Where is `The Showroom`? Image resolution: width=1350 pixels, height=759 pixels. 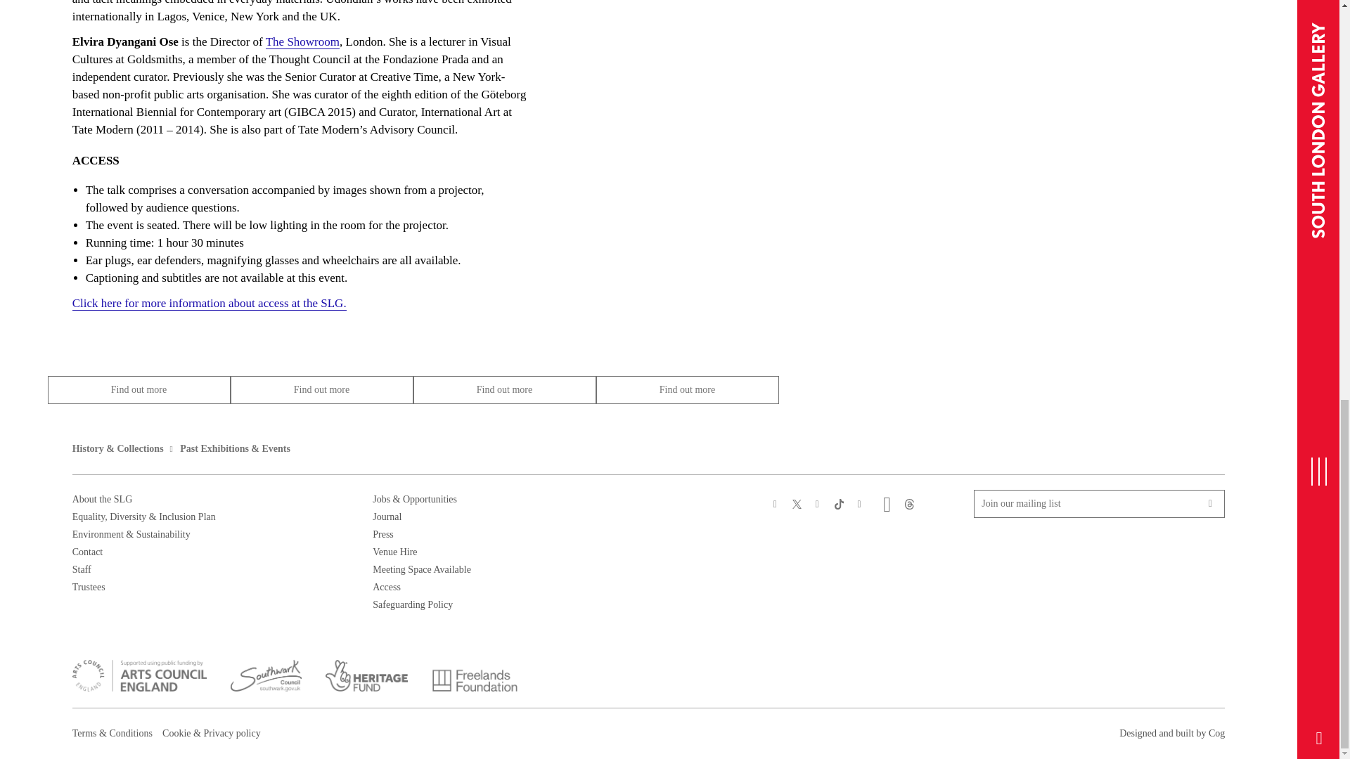 The Showroom is located at coordinates (302, 42).